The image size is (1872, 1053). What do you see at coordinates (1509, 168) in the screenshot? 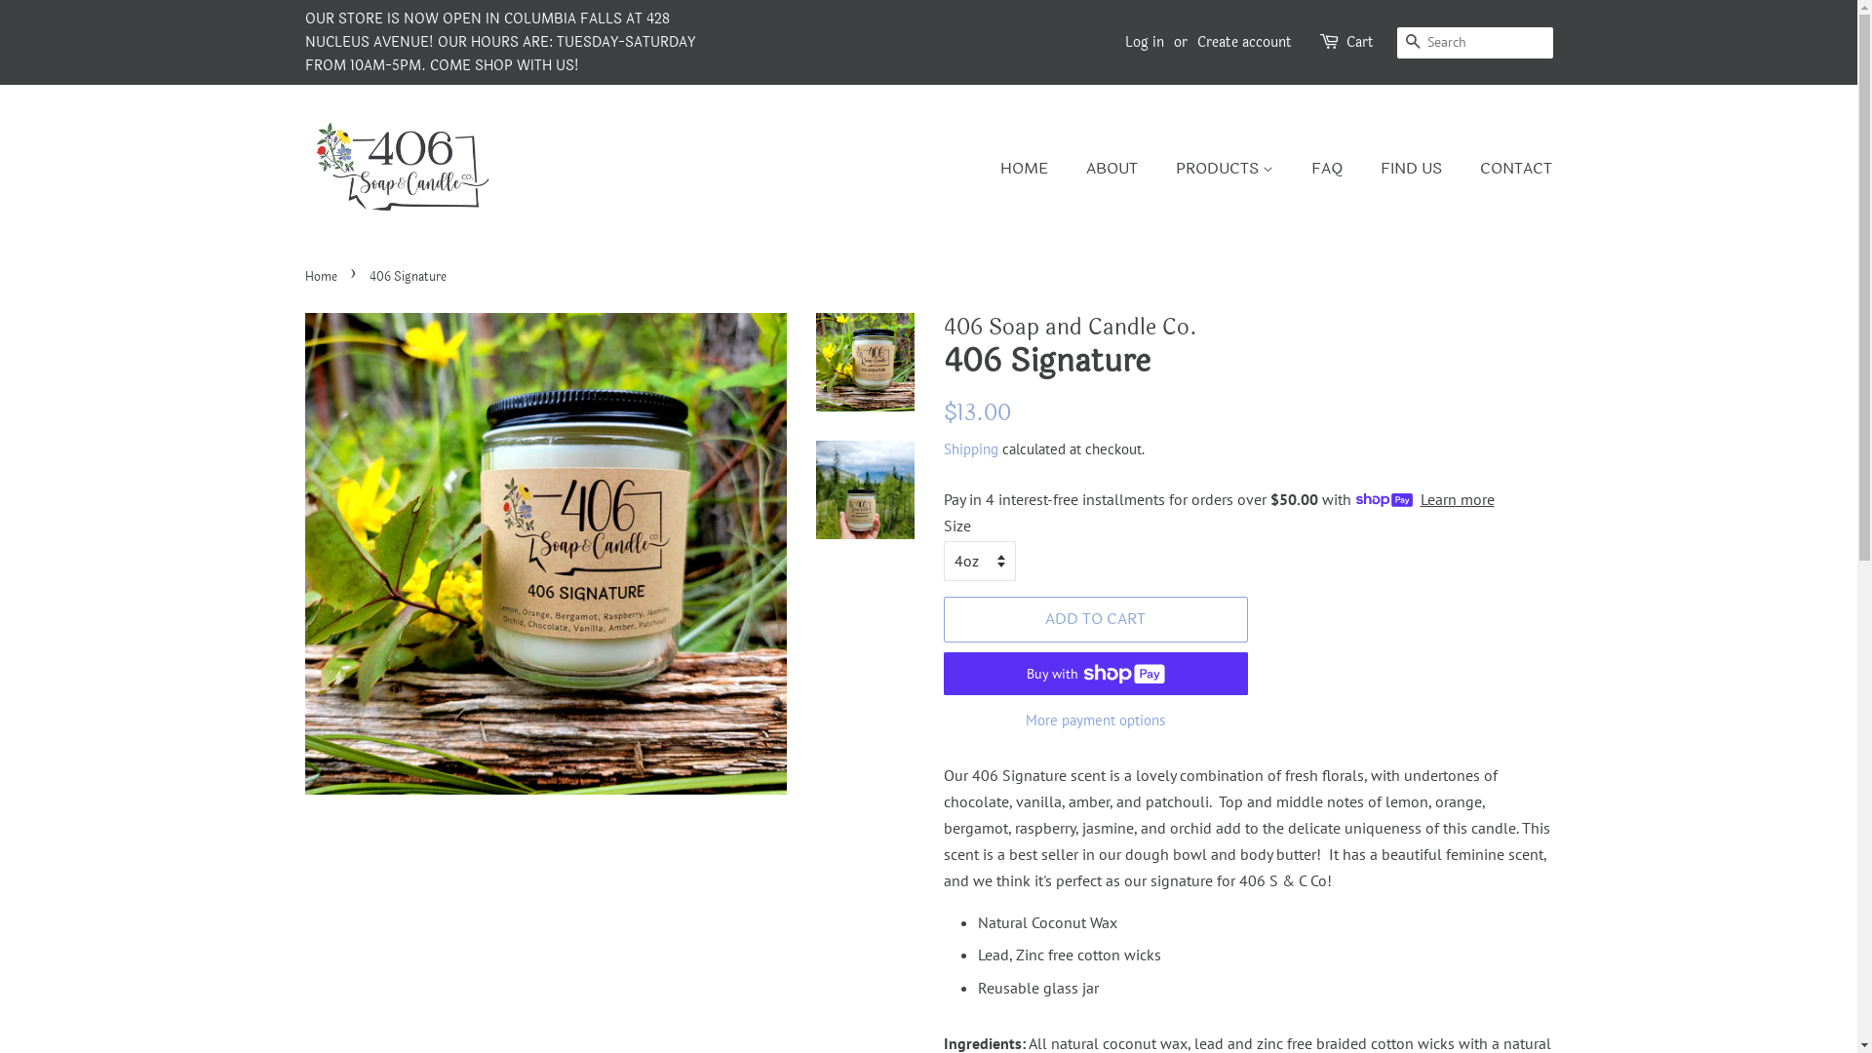
I see `CONTACT` at bounding box center [1509, 168].